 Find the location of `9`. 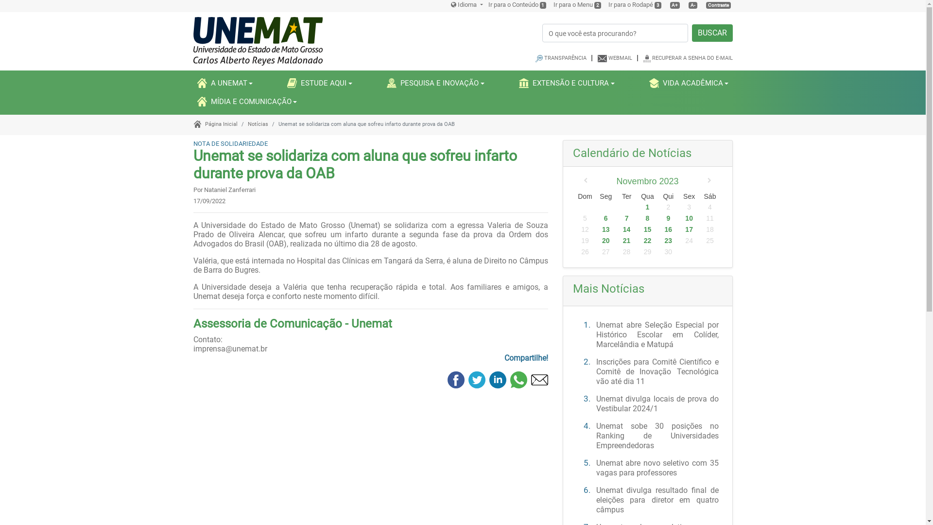

9 is located at coordinates (669, 219).